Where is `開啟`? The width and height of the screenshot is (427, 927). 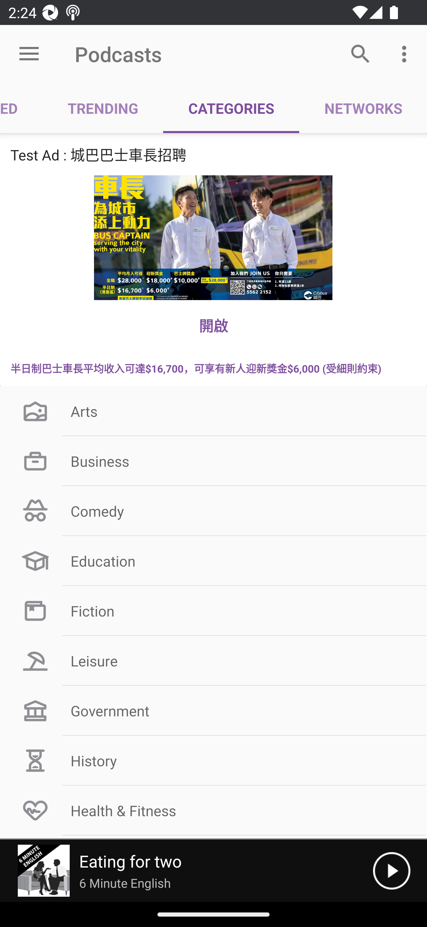 開啟 is located at coordinates (213, 325).